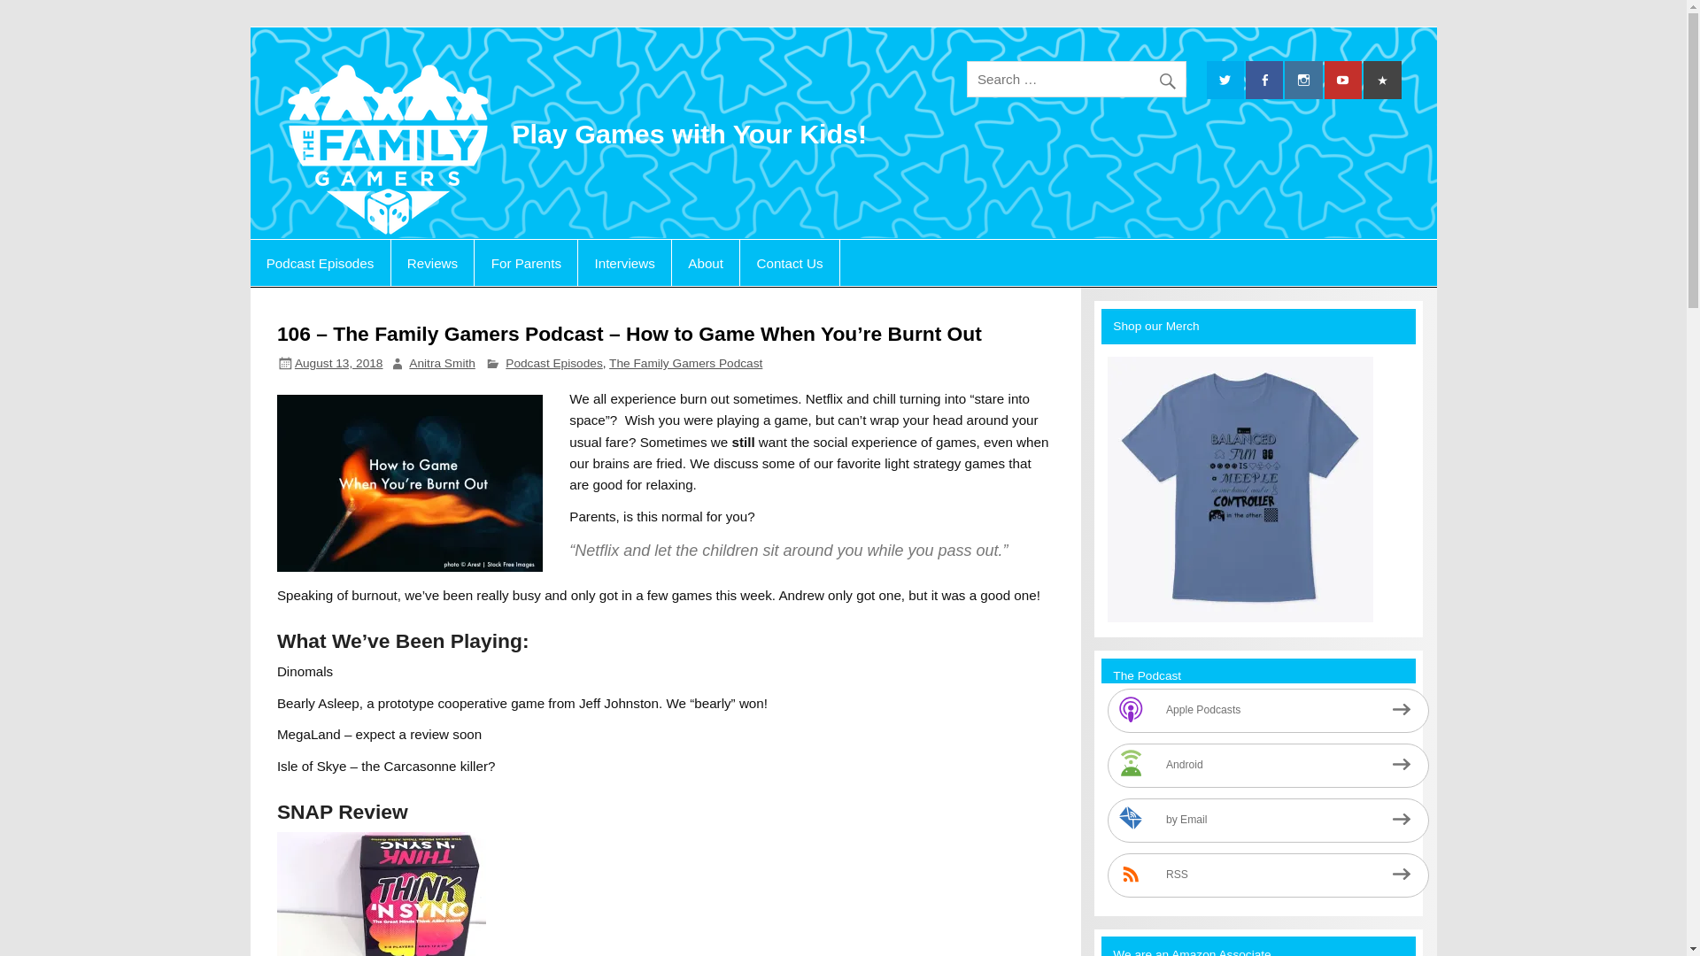 This screenshot has width=1700, height=956. I want to click on About, so click(705, 262).